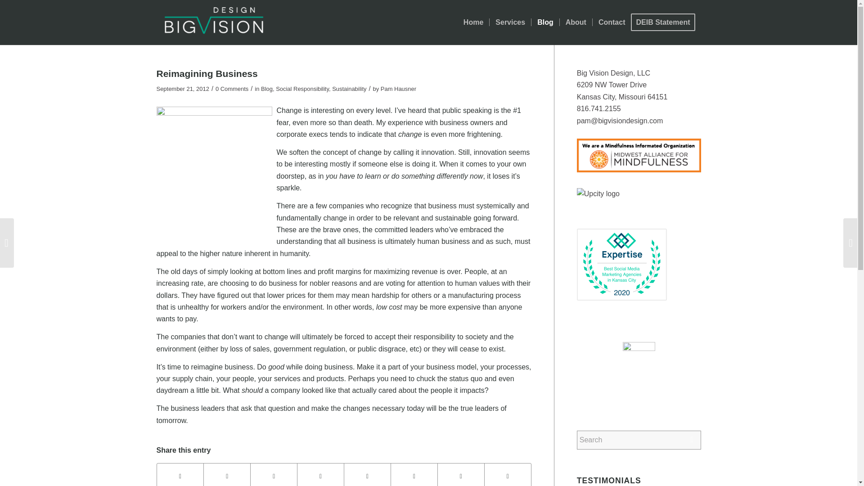 The height and width of the screenshot is (486, 864). What do you see at coordinates (399, 89) in the screenshot?
I see `Posts by Pam Hausner` at bounding box center [399, 89].